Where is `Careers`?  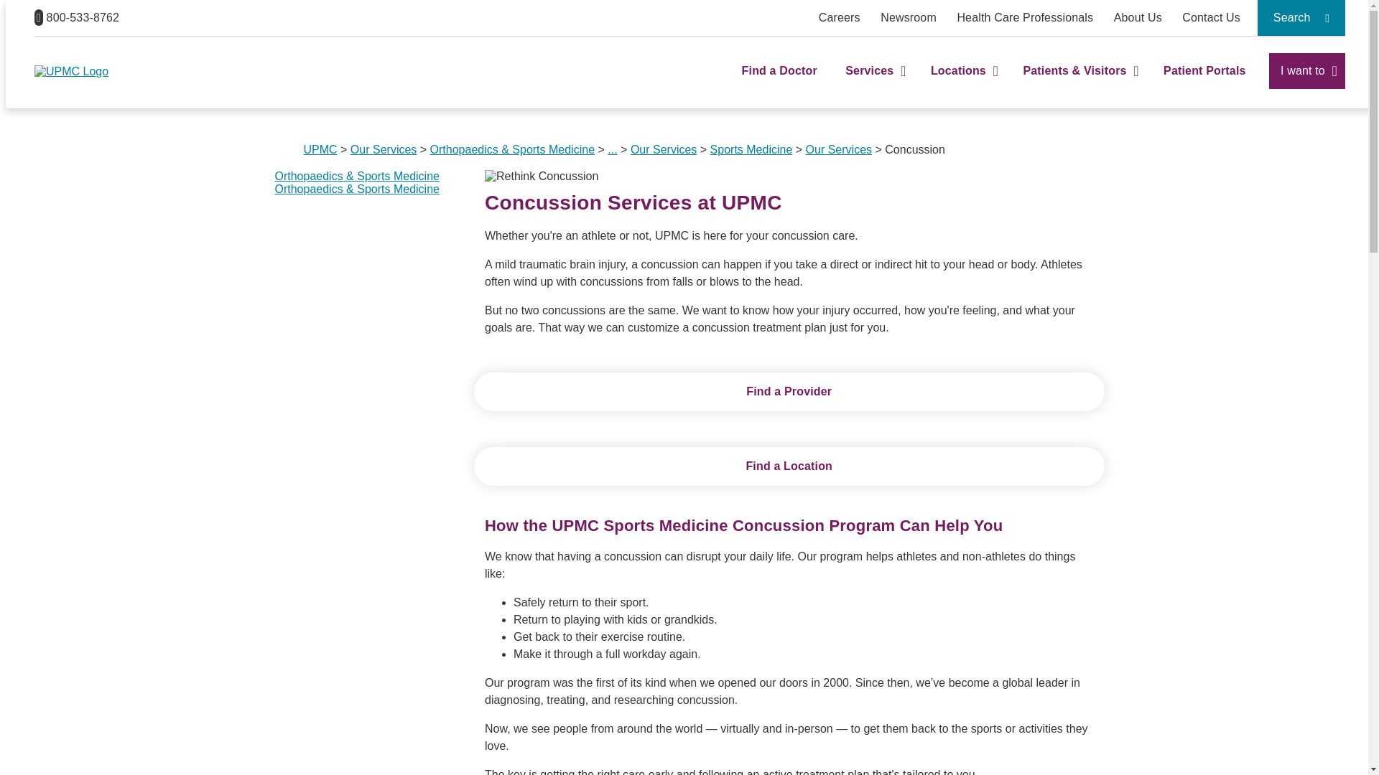
Careers is located at coordinates (840, 17).